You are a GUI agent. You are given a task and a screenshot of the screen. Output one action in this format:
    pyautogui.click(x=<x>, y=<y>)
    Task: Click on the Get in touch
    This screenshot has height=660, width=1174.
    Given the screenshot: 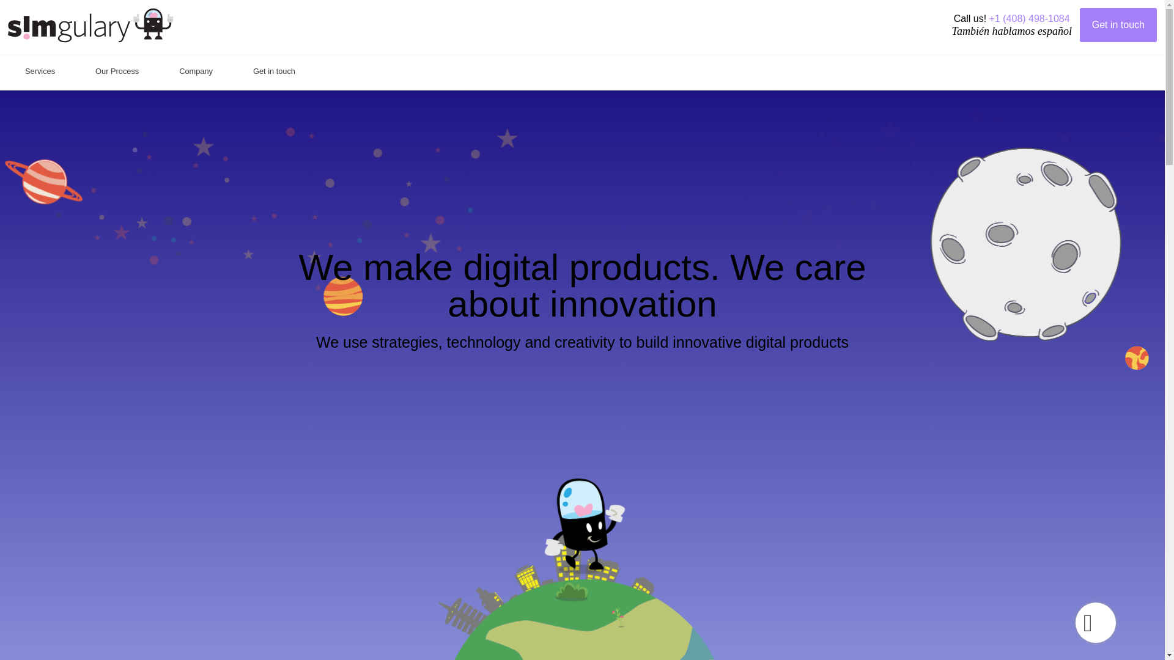 What is the action you would take?
    pyautogui.click(x=274, y=72)
    